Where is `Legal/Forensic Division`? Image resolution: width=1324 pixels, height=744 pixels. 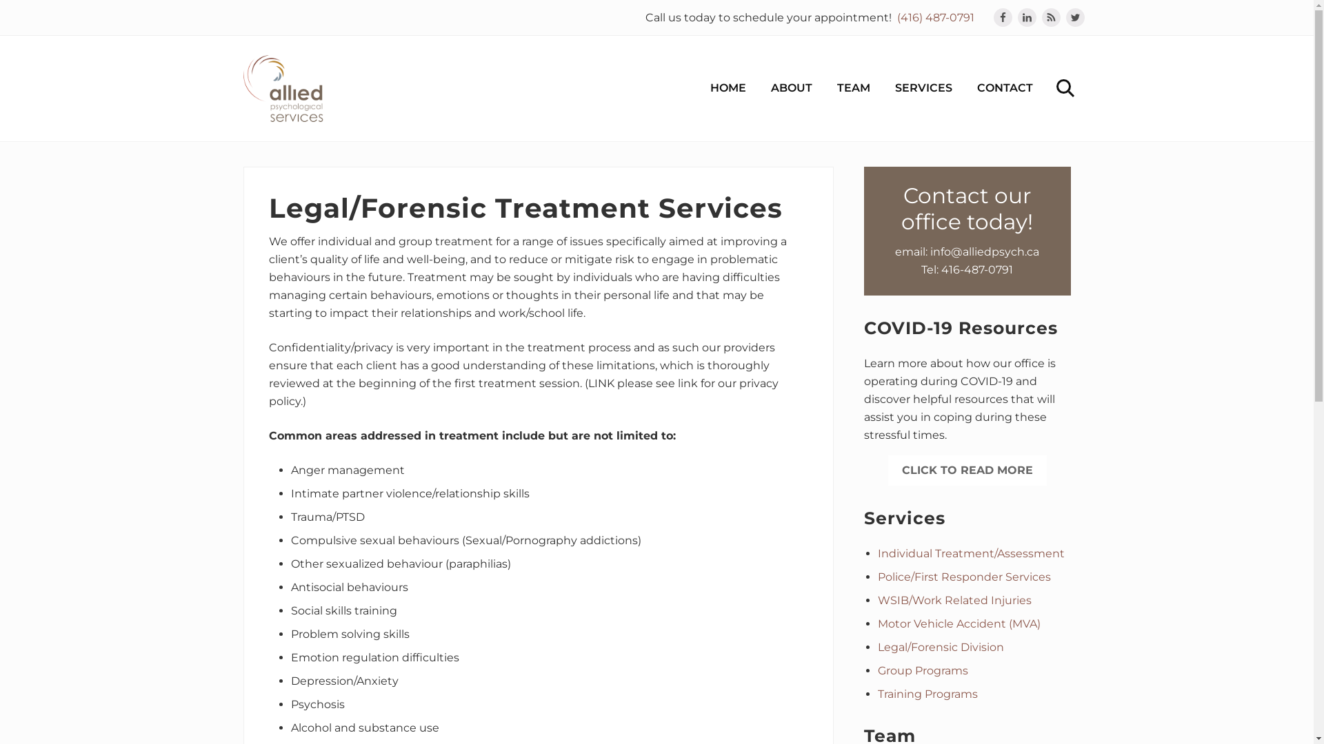 Legal/Forensic Division is located at coordinates (941, 648).